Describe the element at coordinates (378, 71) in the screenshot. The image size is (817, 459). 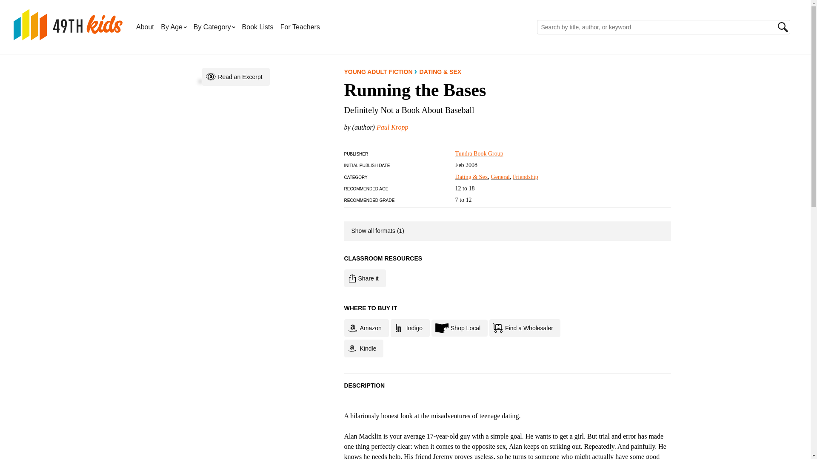
I see `View more Young Adult Fiction books` at that location.